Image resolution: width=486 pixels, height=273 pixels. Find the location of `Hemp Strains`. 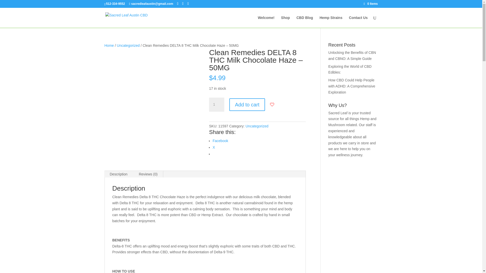

Hemp Strains is located at coordinates (331, 22).